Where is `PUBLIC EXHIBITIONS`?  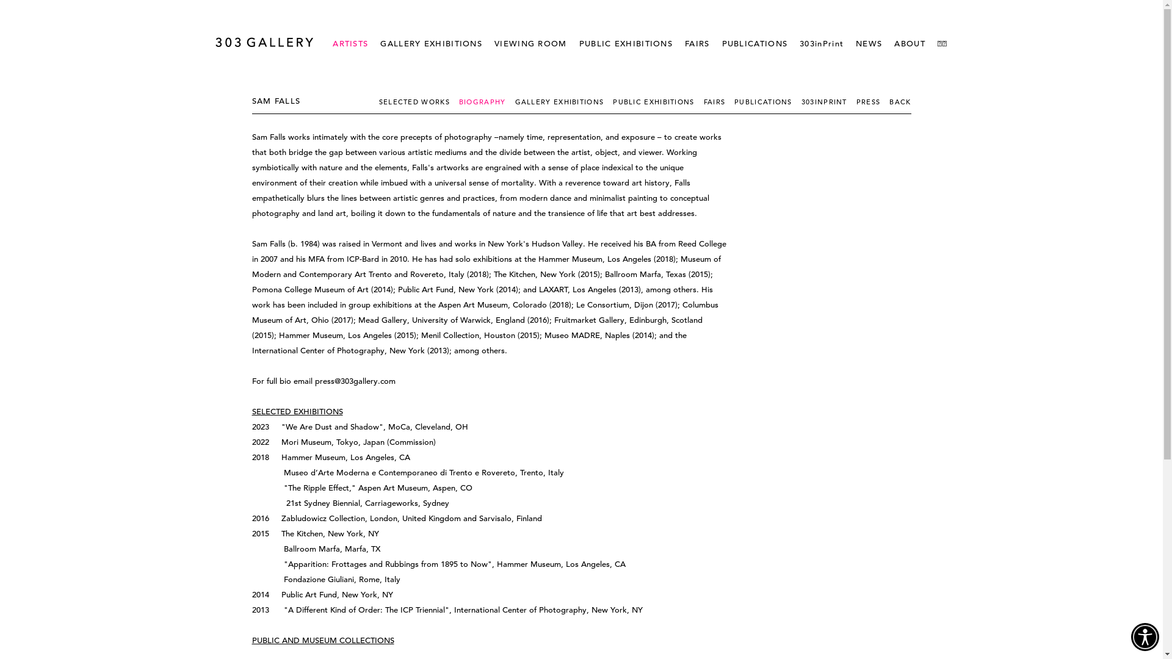
PUBLIC EXHIBITIONS is located at coordinates (626, 44).